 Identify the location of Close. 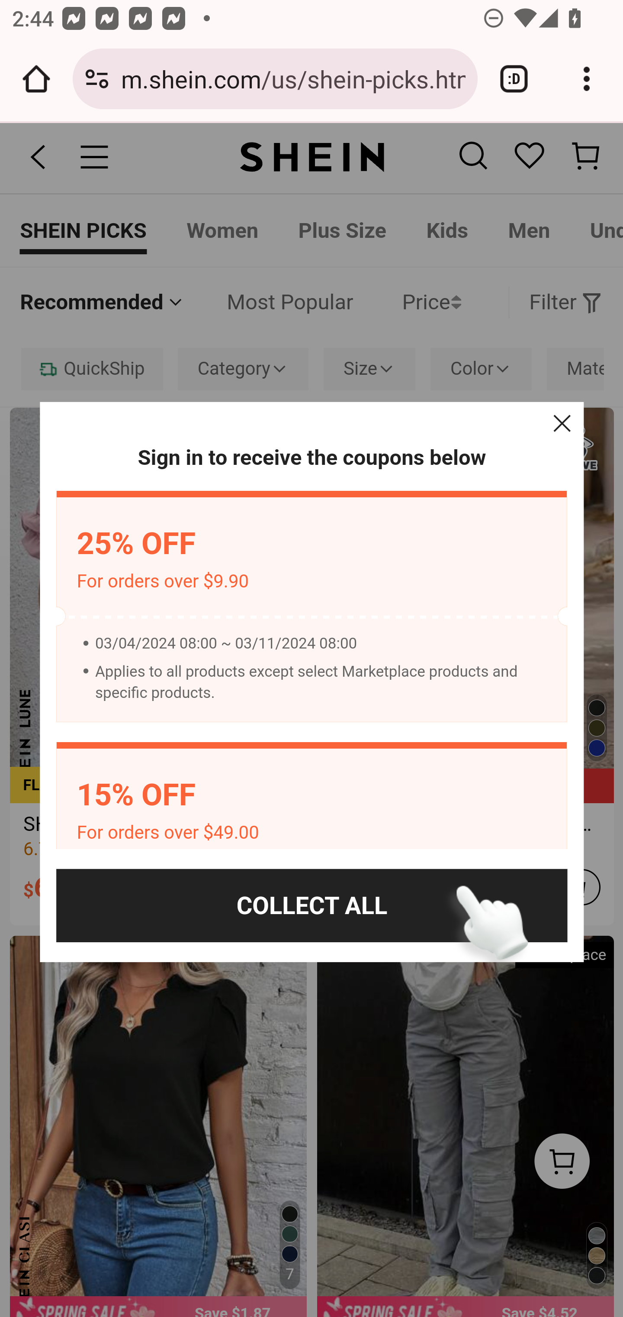
(562, 423).